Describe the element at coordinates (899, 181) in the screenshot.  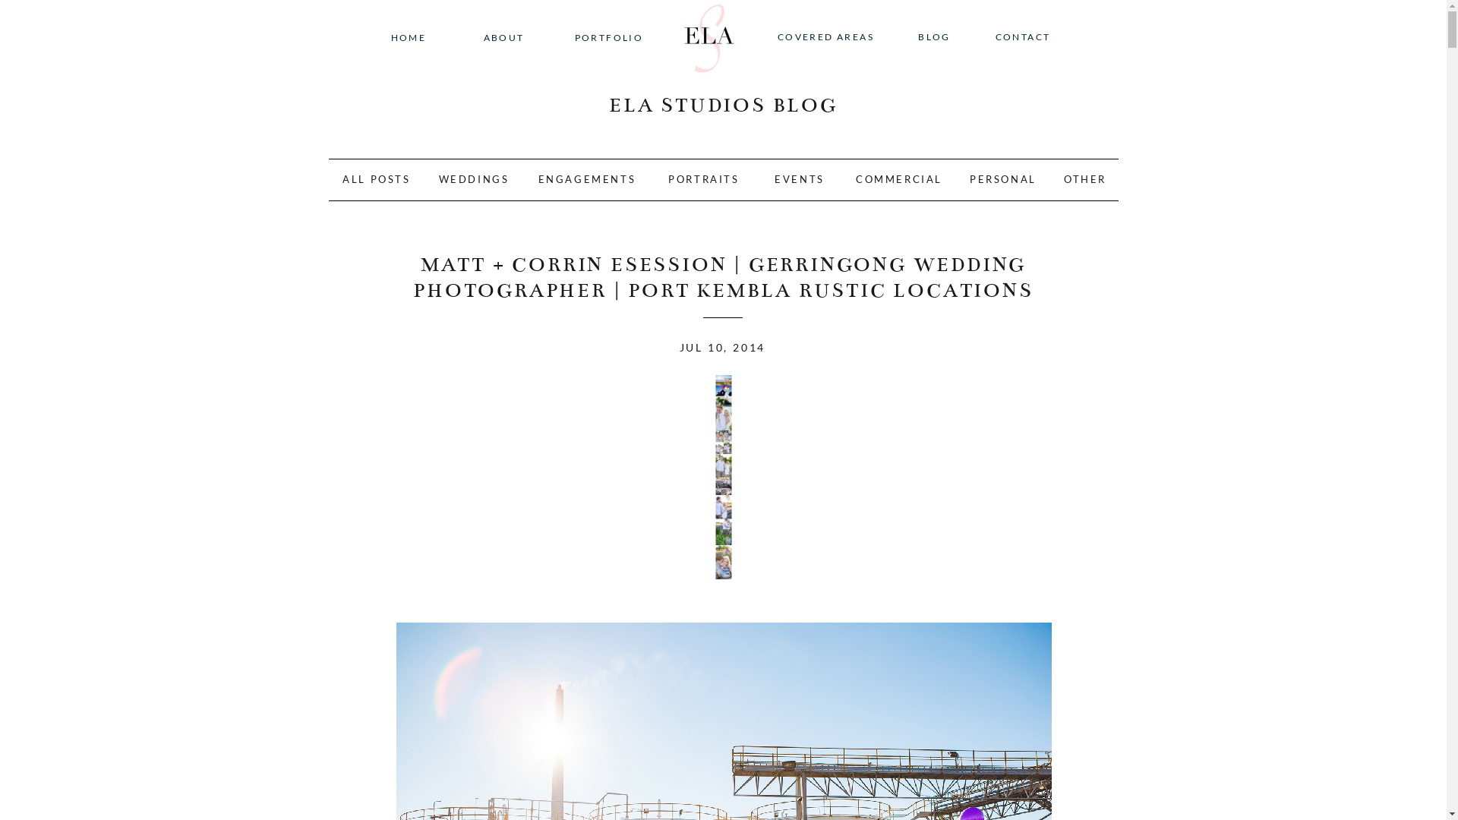
I see `COMMERCIAL` at that location.